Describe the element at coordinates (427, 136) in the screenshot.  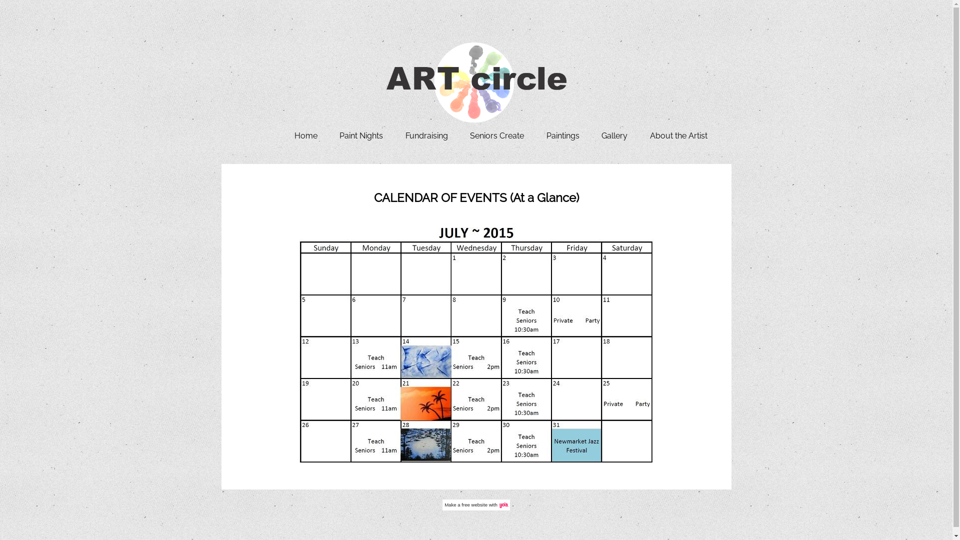
I see `Fundraising` at that location.